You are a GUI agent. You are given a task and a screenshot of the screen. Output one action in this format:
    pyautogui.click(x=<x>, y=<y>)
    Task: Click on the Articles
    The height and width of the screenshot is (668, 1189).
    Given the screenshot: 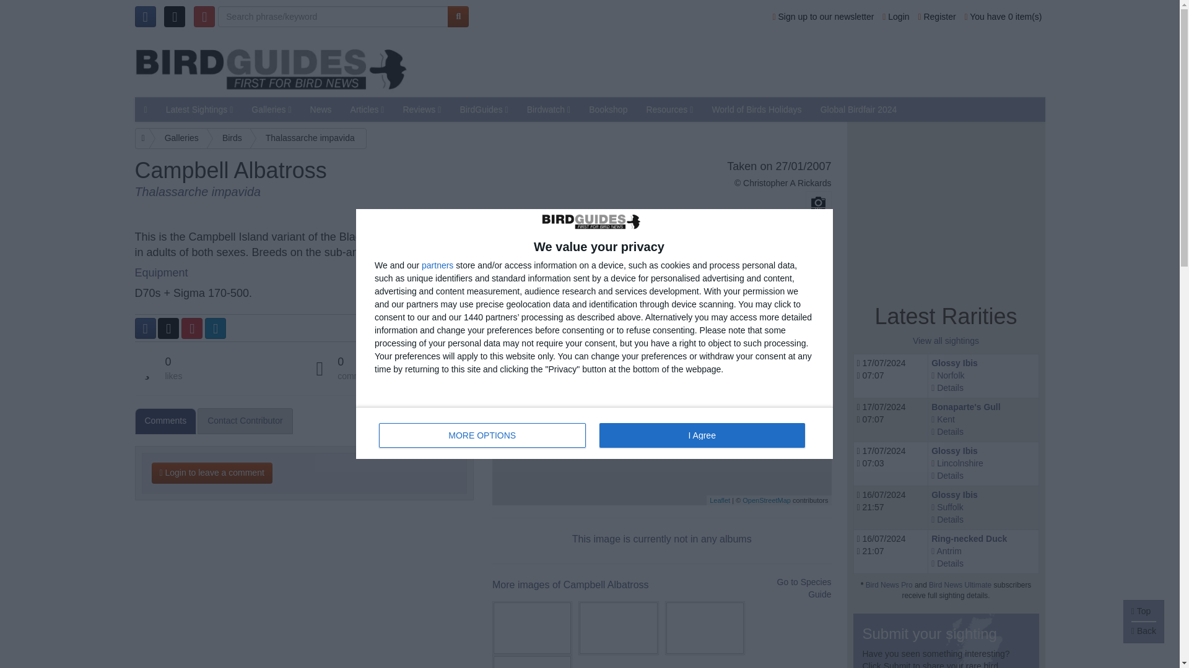 What is the action you would take?
    pyautogui.click(x=744, y=64)
    